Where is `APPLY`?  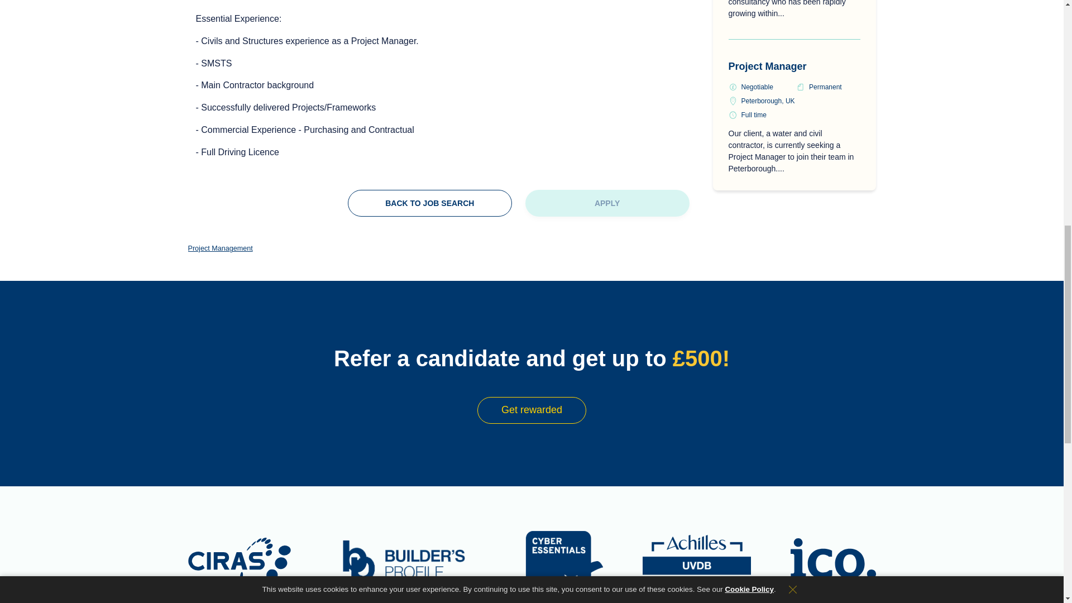 APPLY is located at coordinates (607, 203).